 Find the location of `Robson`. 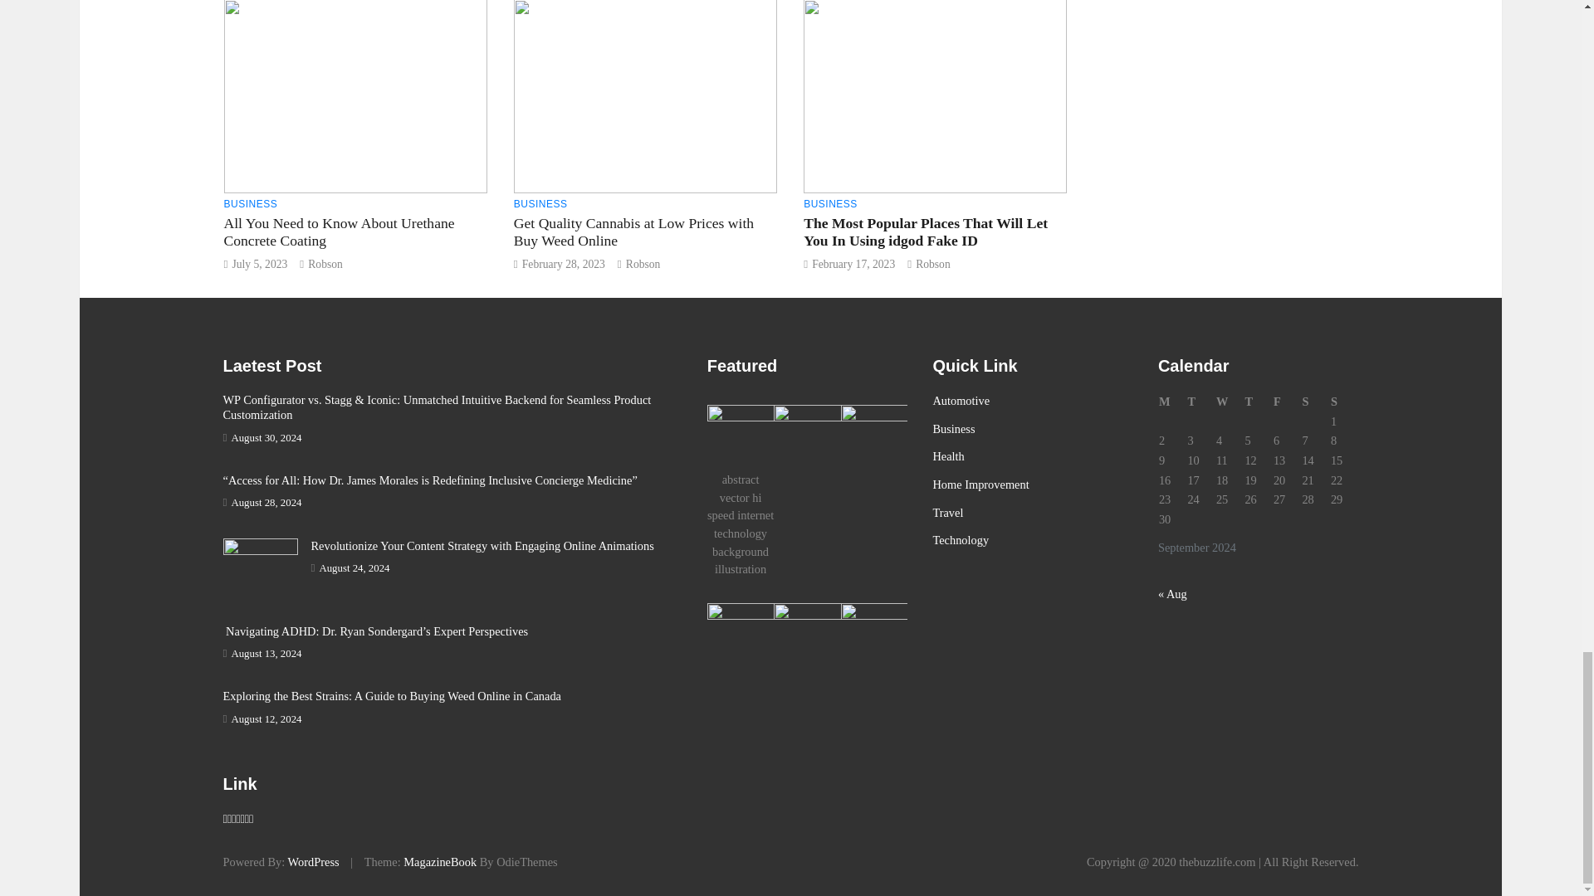

Robson is located at coordinates (643, 264).